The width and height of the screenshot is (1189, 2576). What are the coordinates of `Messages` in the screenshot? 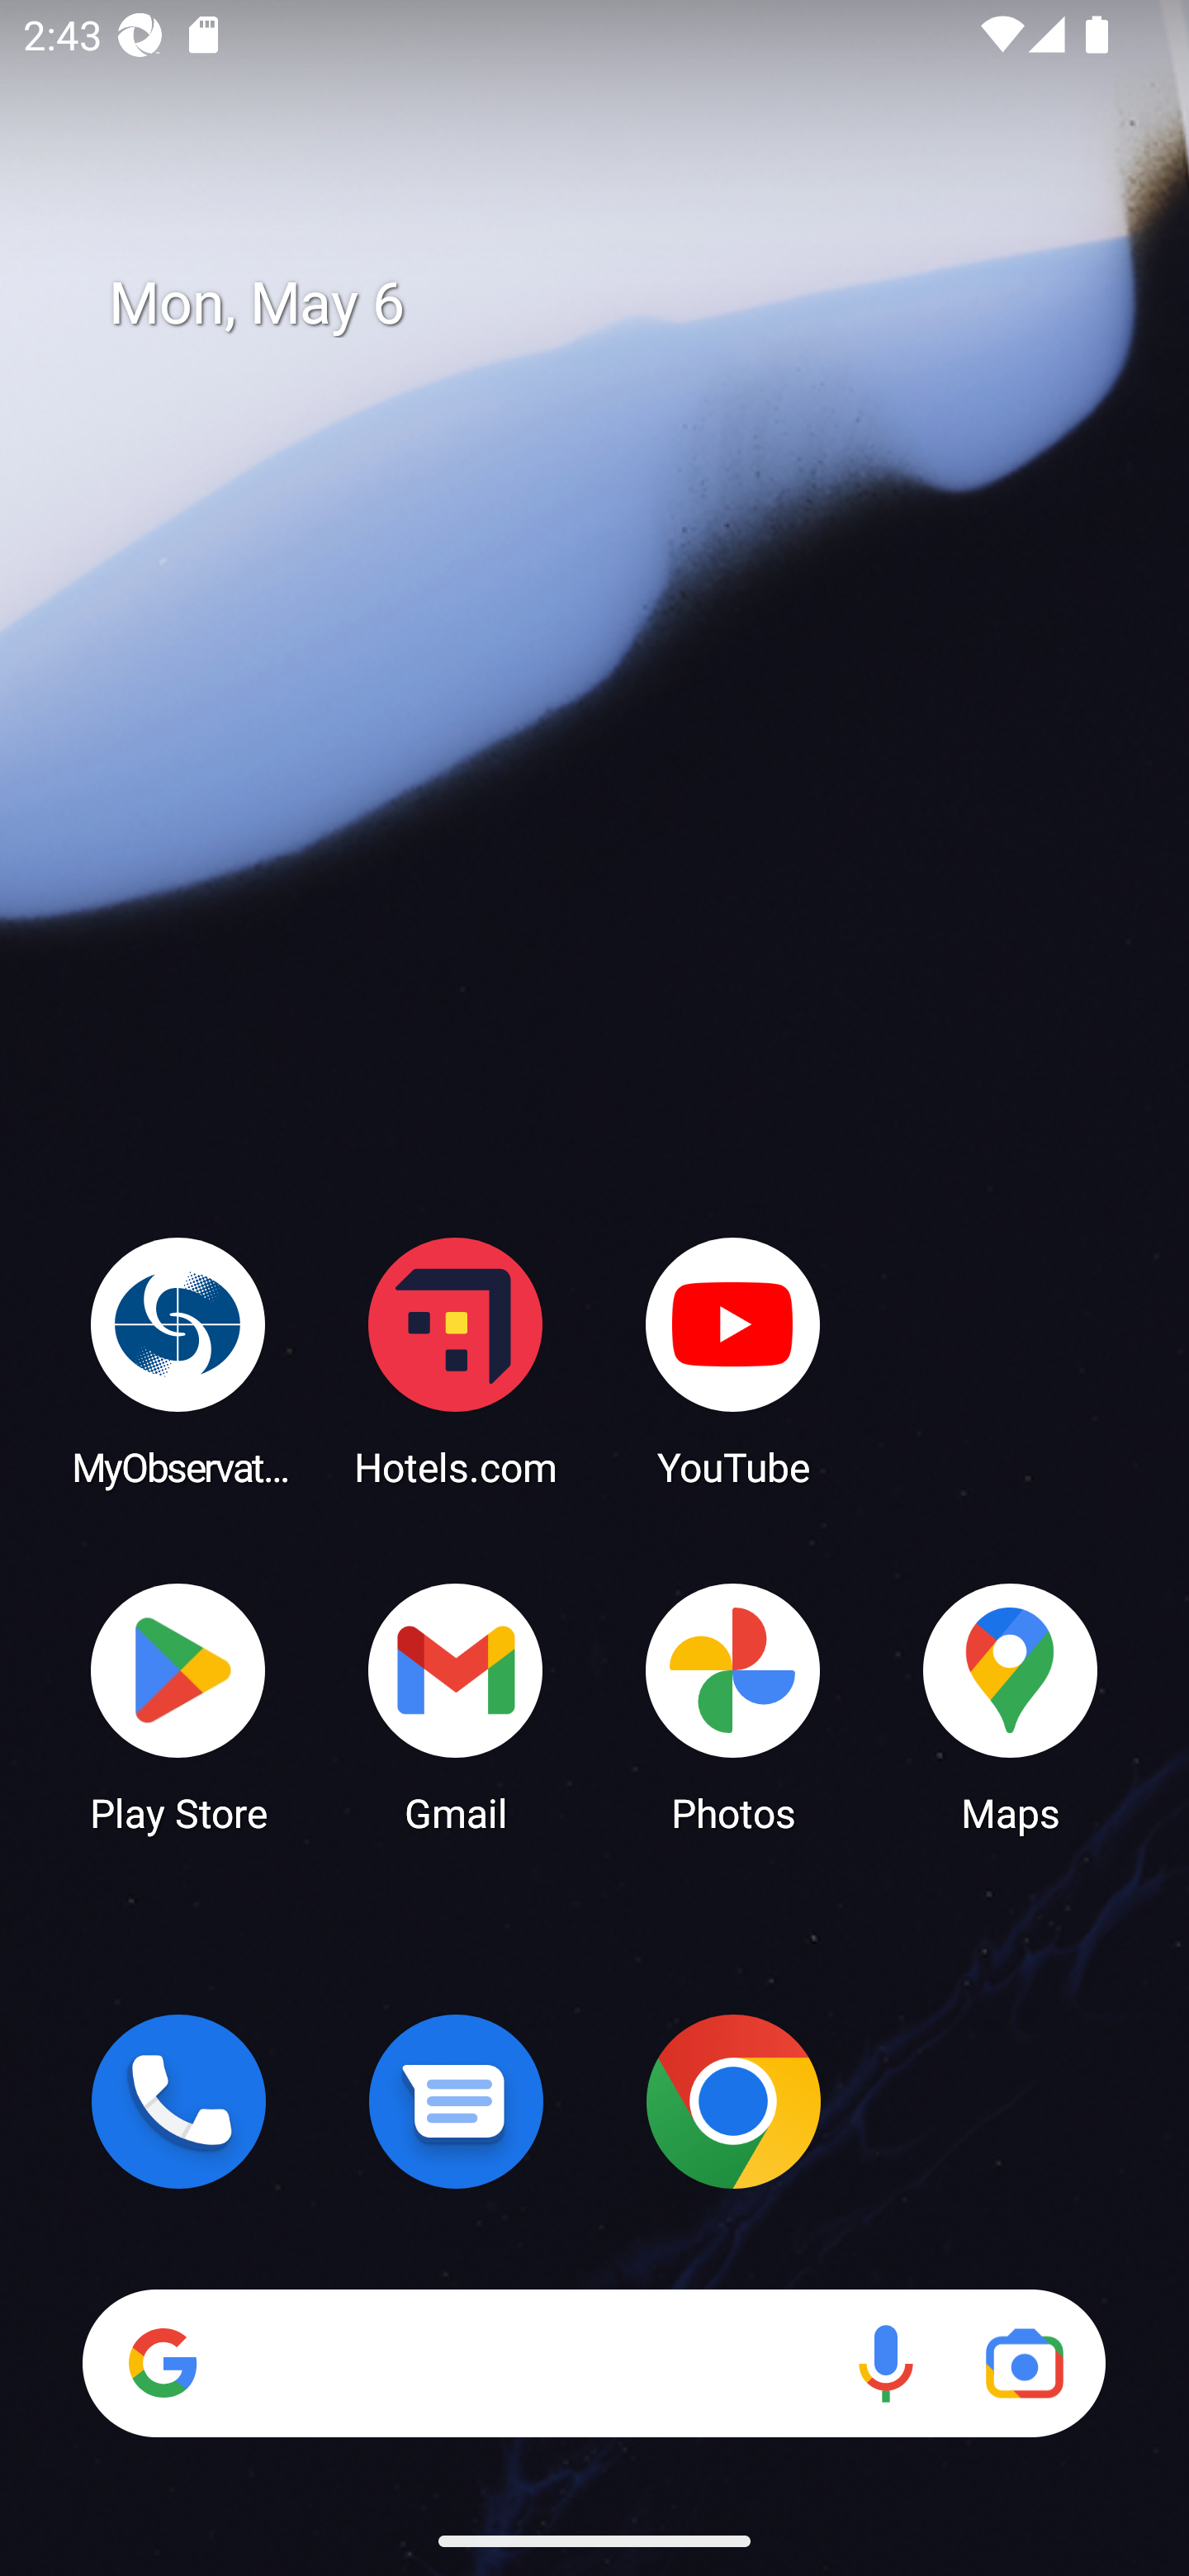 It's located at (456, 2101).